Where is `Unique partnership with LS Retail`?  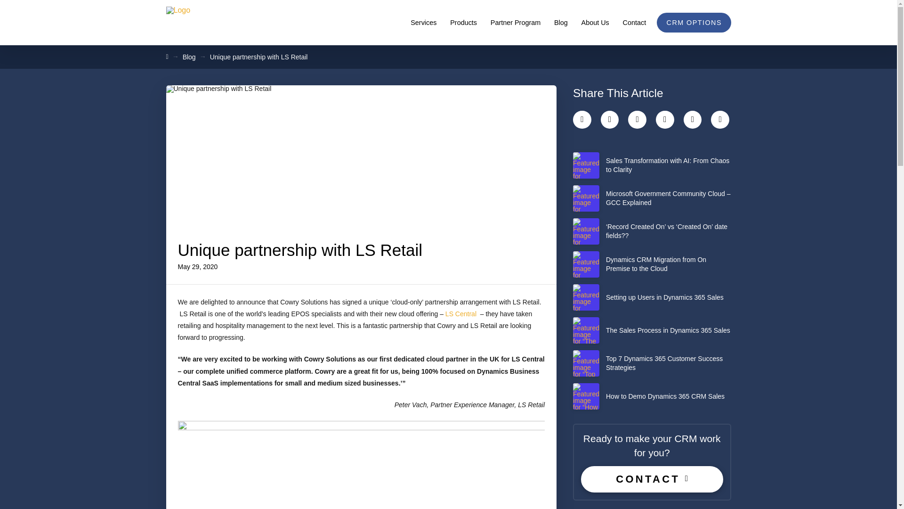
Unique partnership with LS Retail is located at coordinates (259, 57).